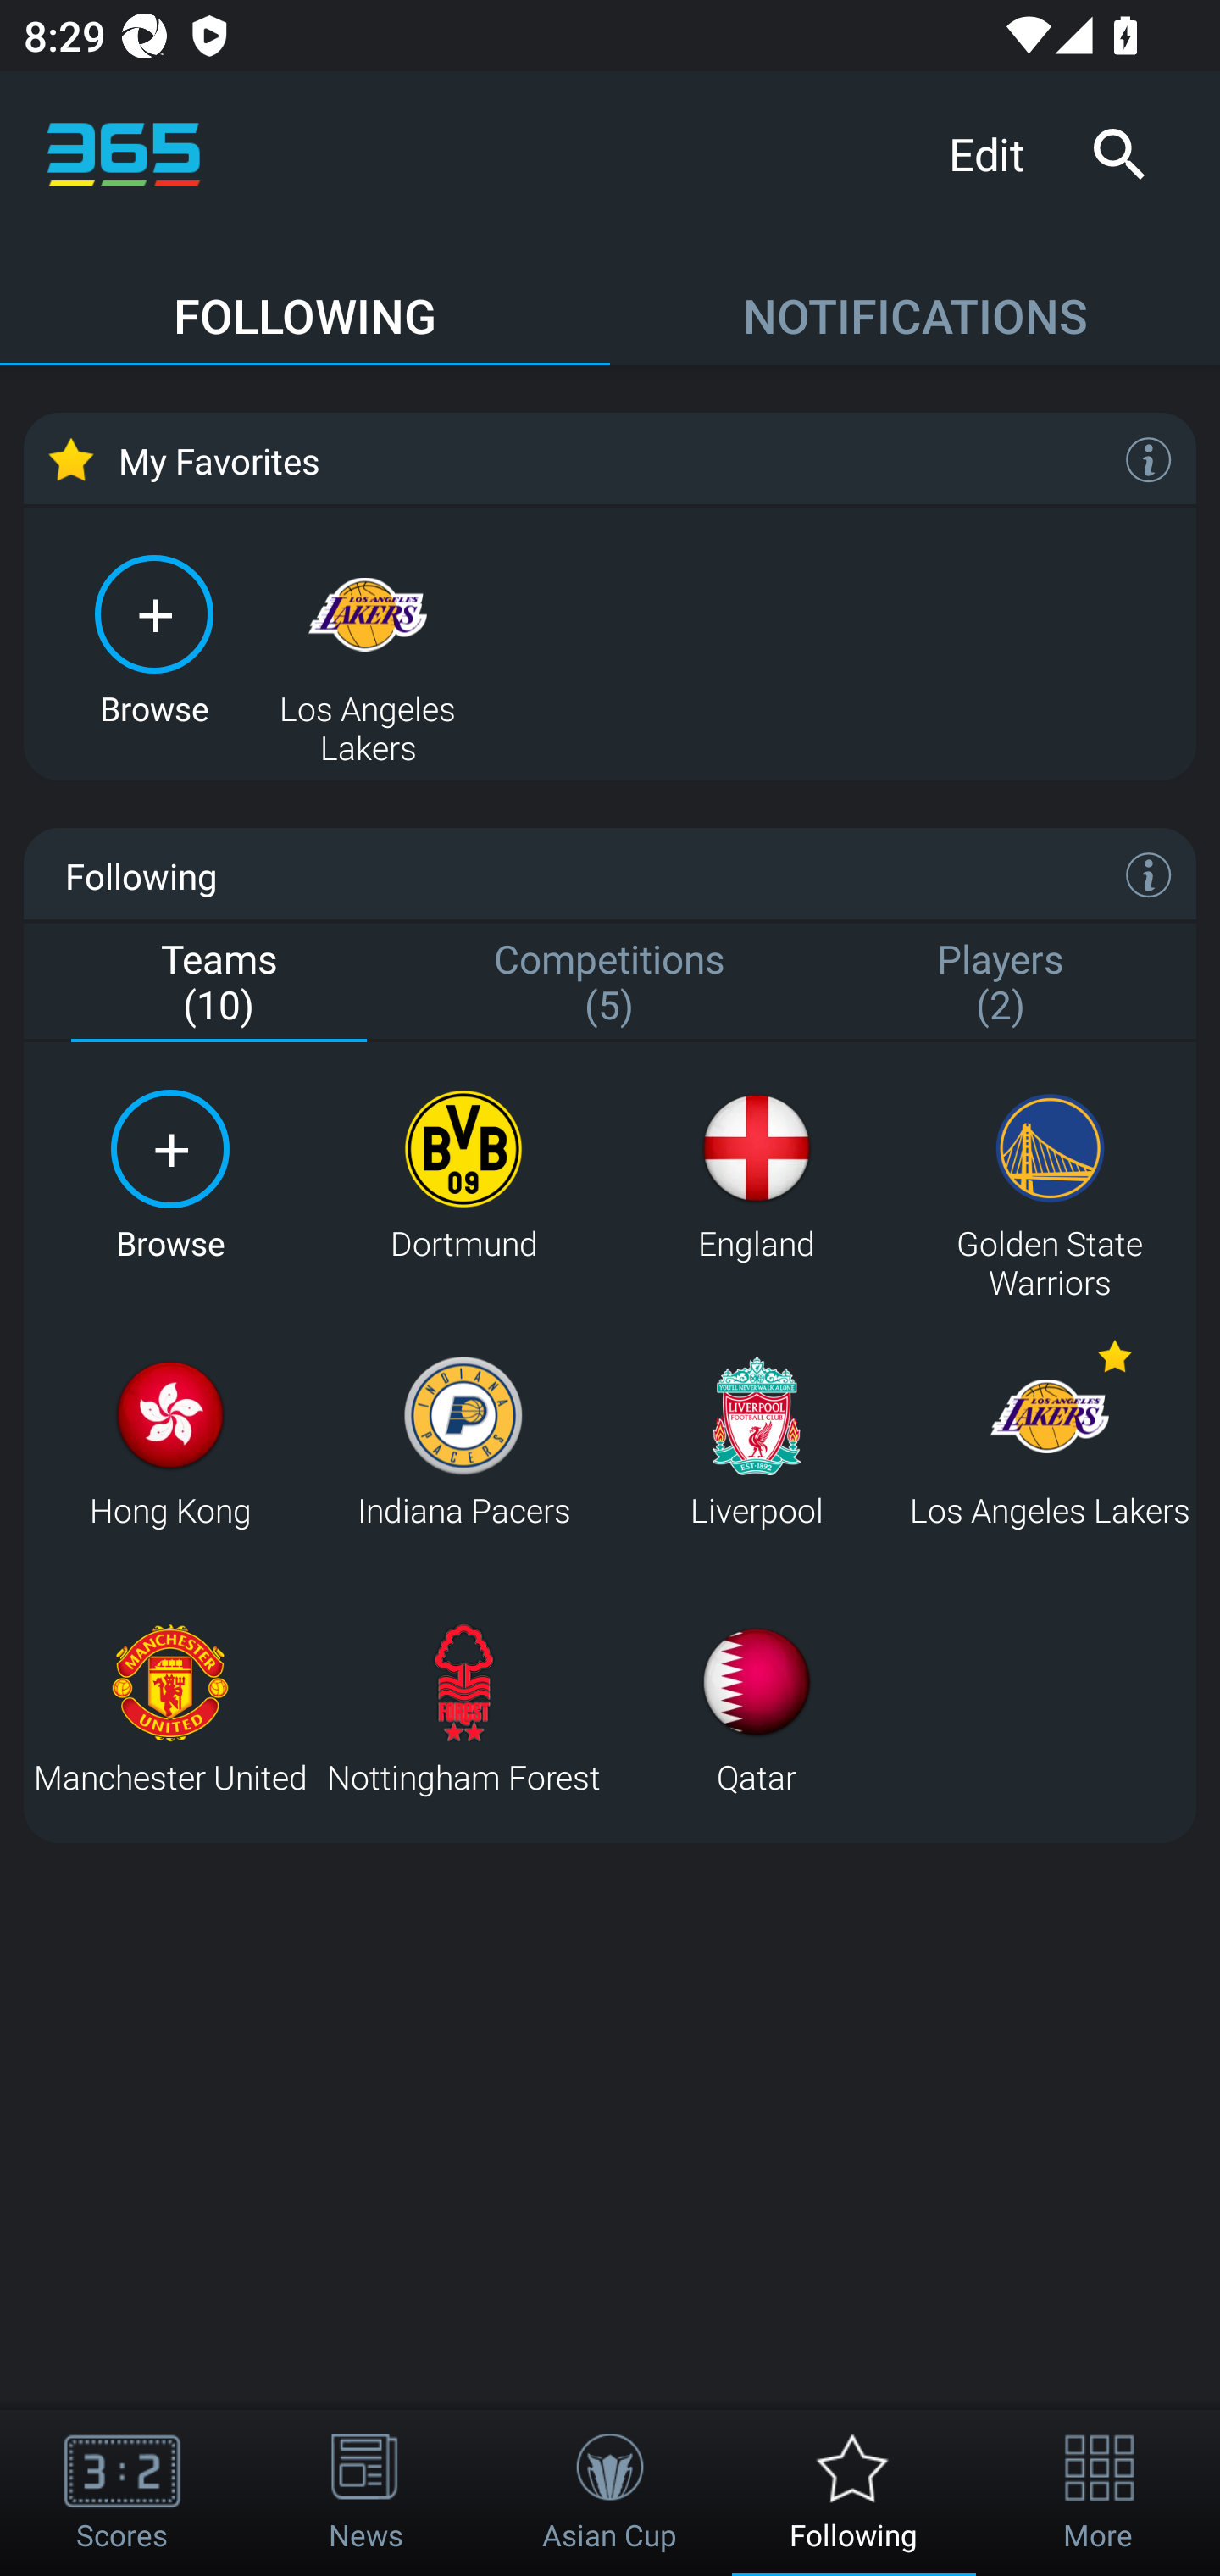  I want to click on NOTIFICATIONS, so click(915, 301).